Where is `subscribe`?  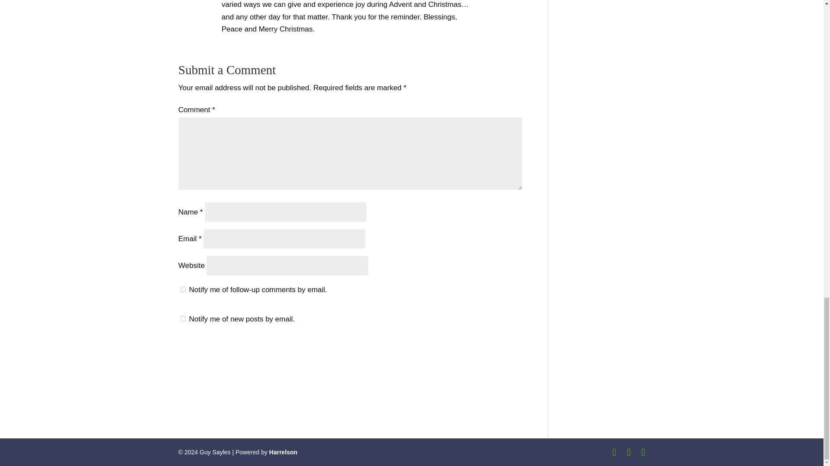
subscribe is located at coordinates (182, 289).